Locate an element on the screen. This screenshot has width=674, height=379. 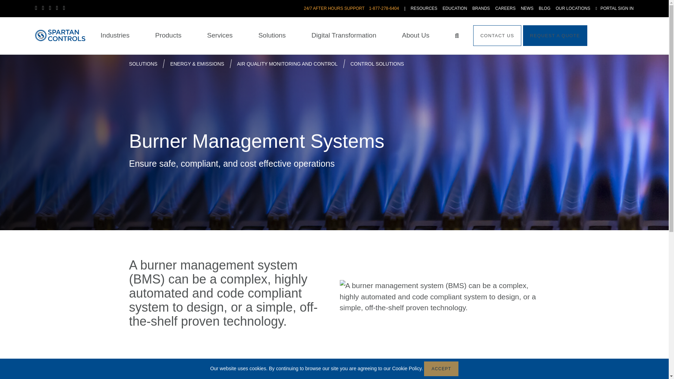
Careers is located at coordinates (505, 8).